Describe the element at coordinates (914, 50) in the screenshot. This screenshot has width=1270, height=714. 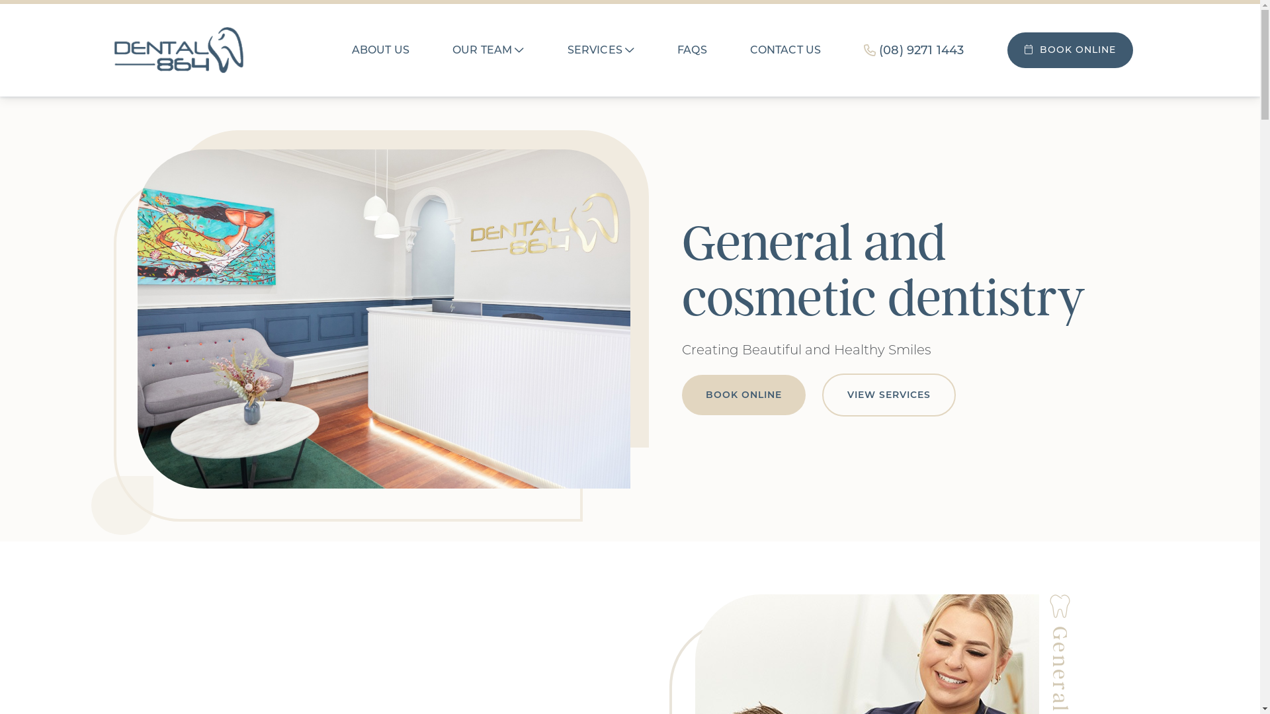
I see `(08) 9271 1443` at that location.